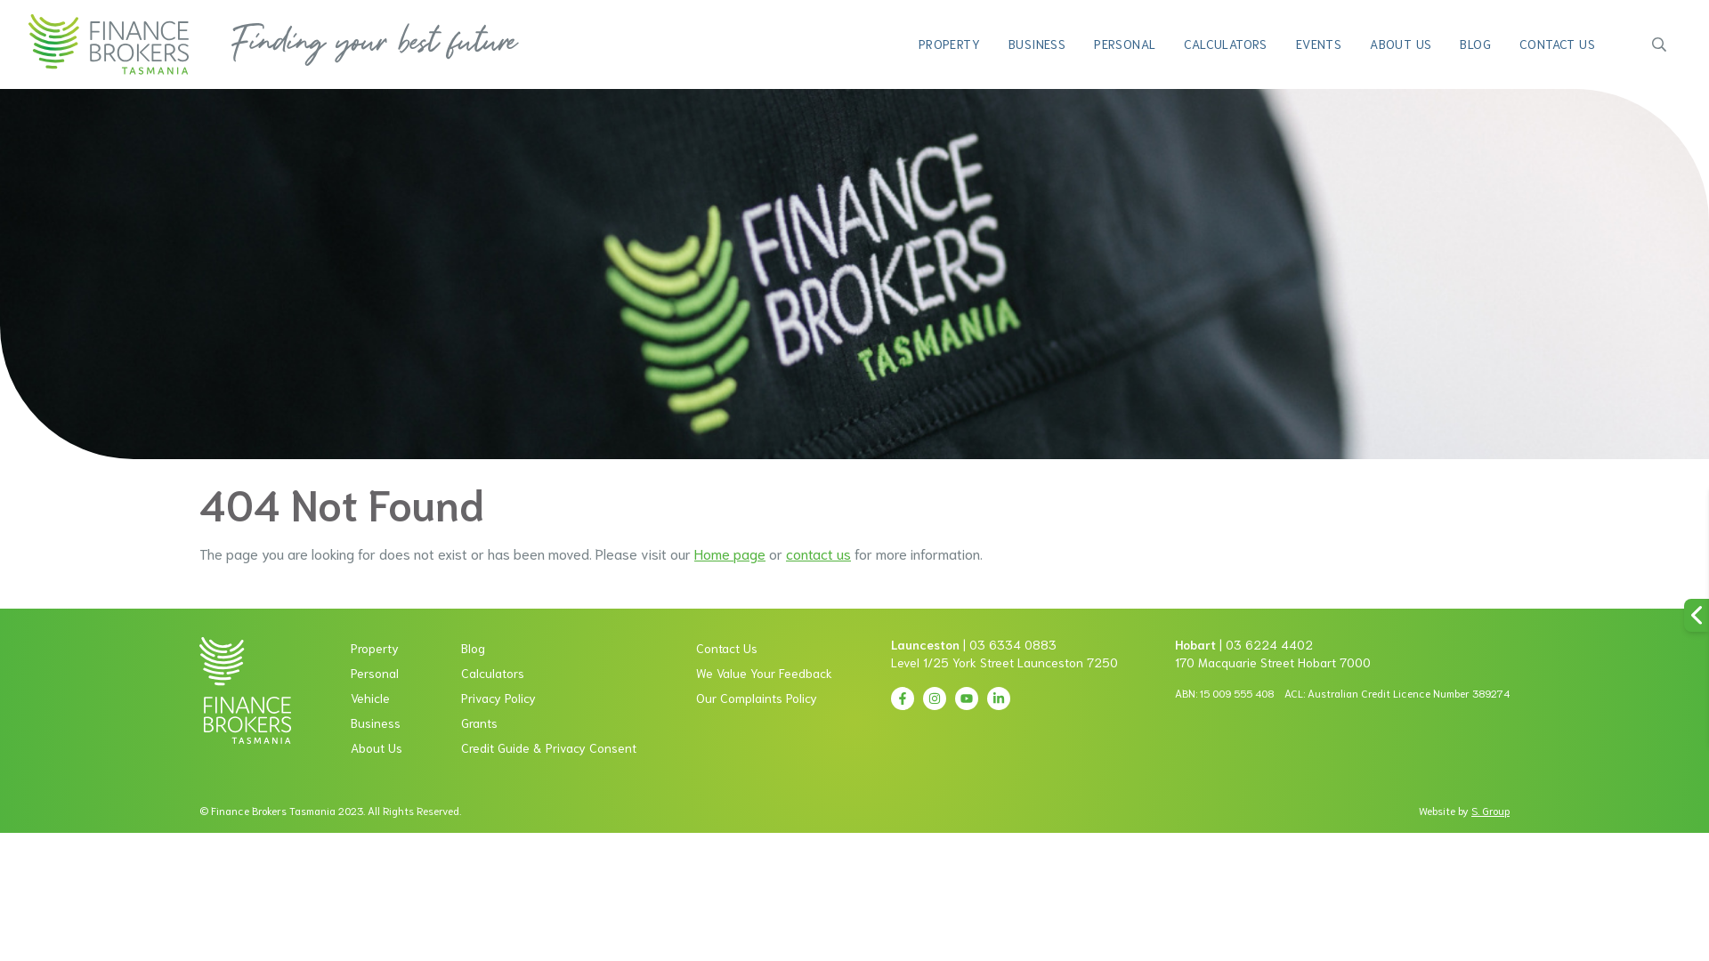  Describe the element at coordinates (246, 690) in the screenshot. I see `Finance Brokers Tasmania` at that location.